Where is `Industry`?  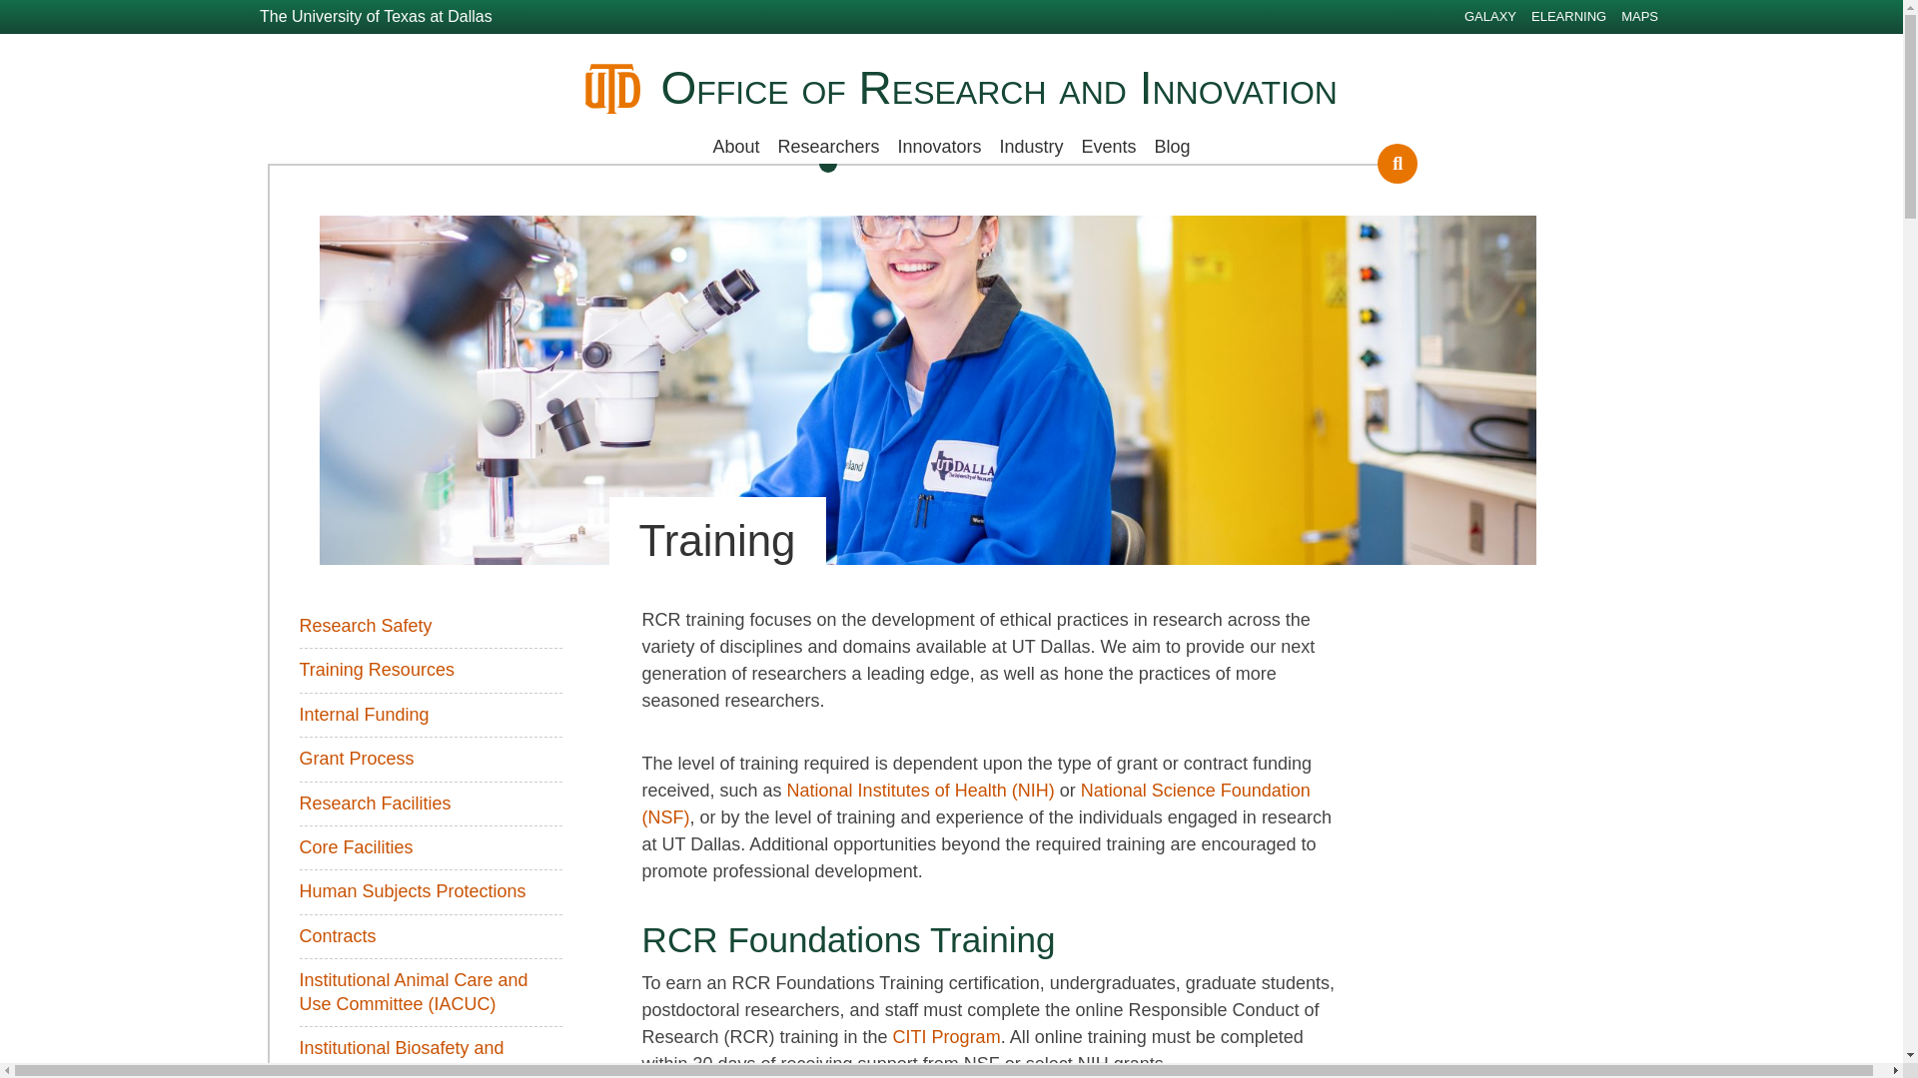
Industry is located at coordinates (1031, 146).